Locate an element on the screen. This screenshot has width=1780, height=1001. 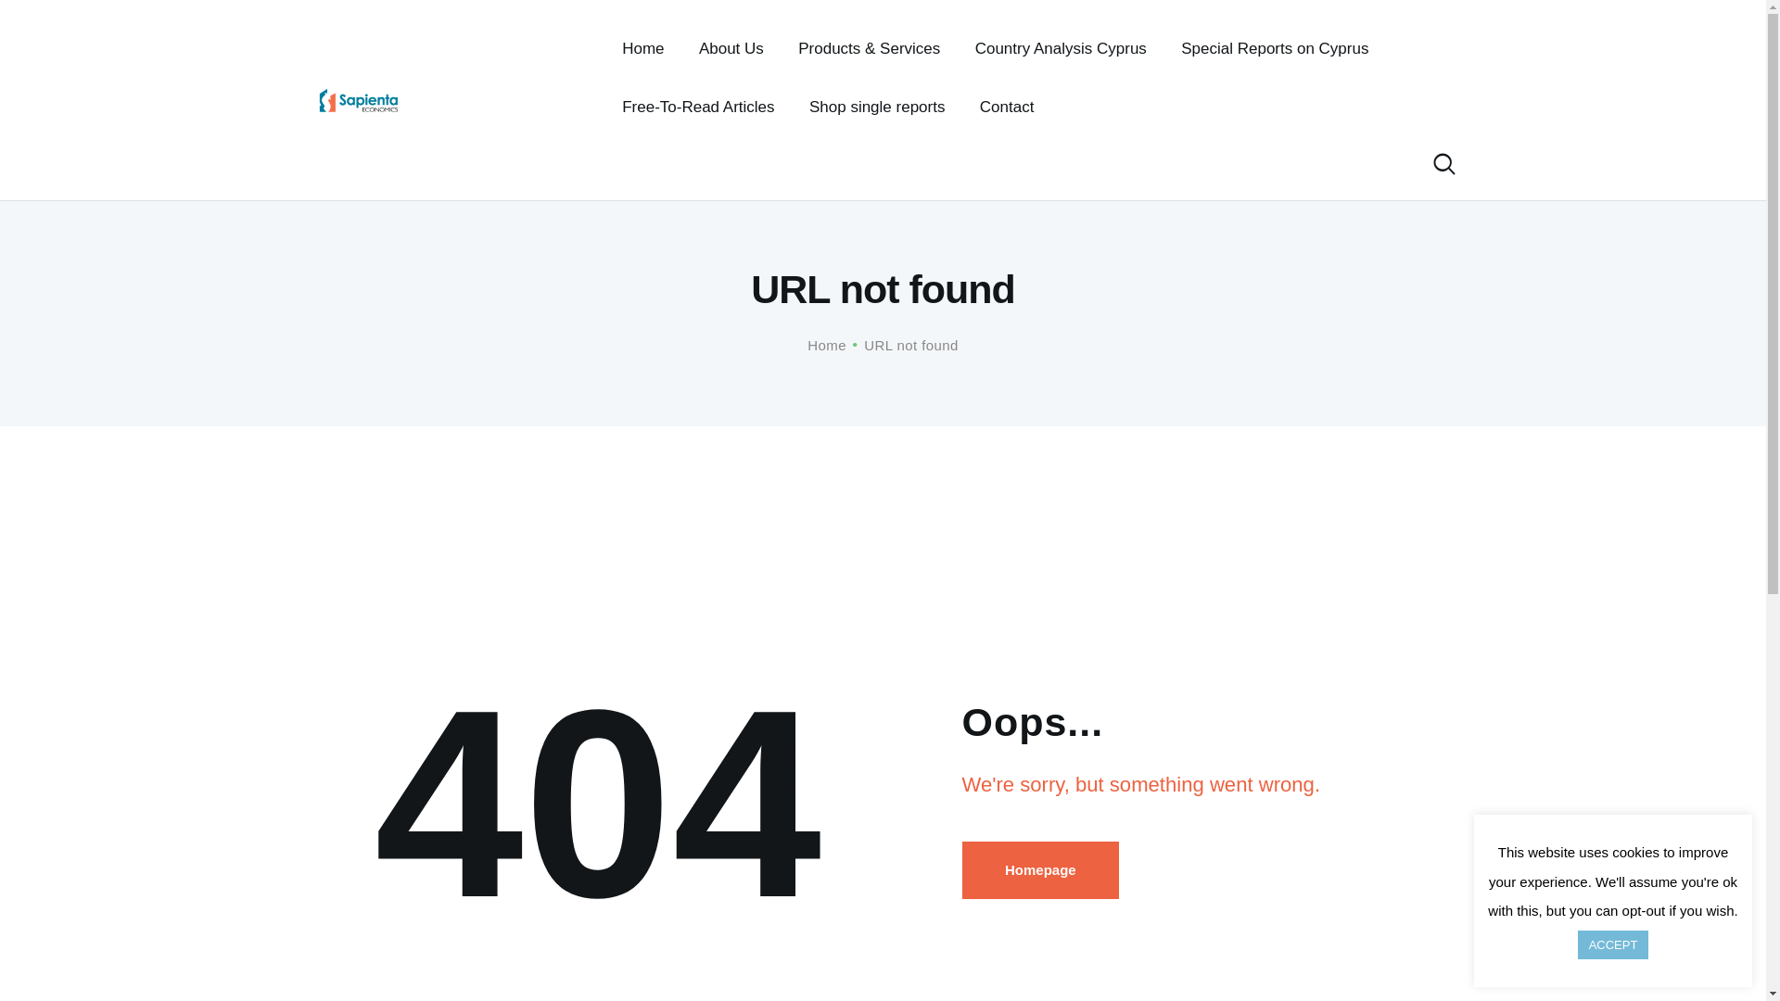
Homepage is located at coordinates (1040, 869).